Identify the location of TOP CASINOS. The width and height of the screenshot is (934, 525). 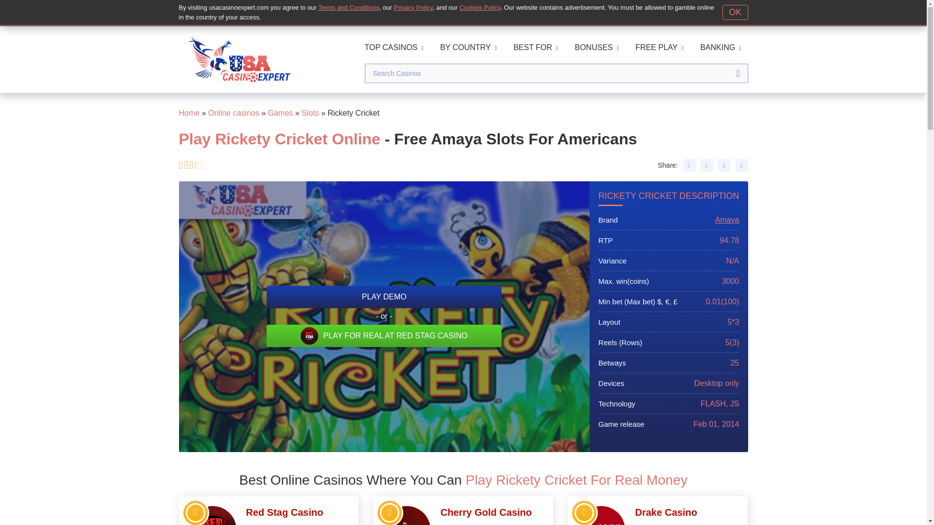
(394, 47).